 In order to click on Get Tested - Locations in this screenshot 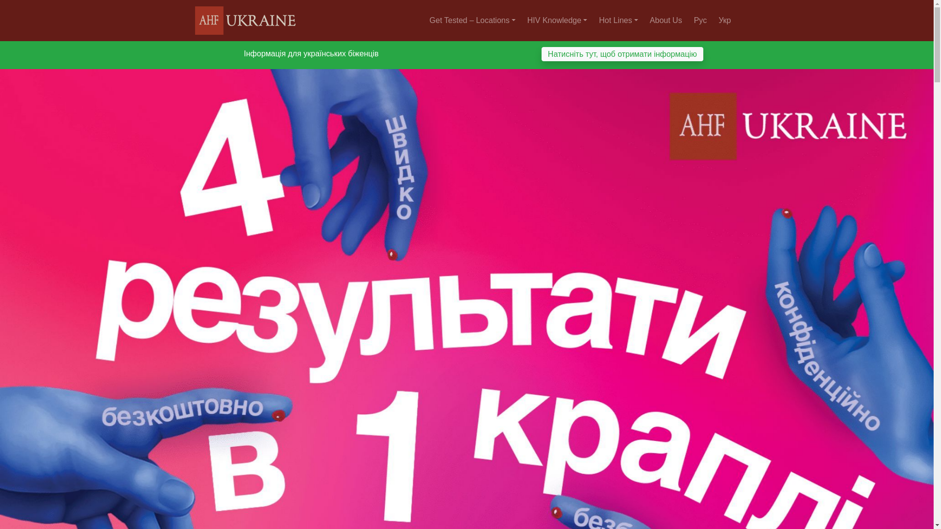, I will do `click(474, 20)`.